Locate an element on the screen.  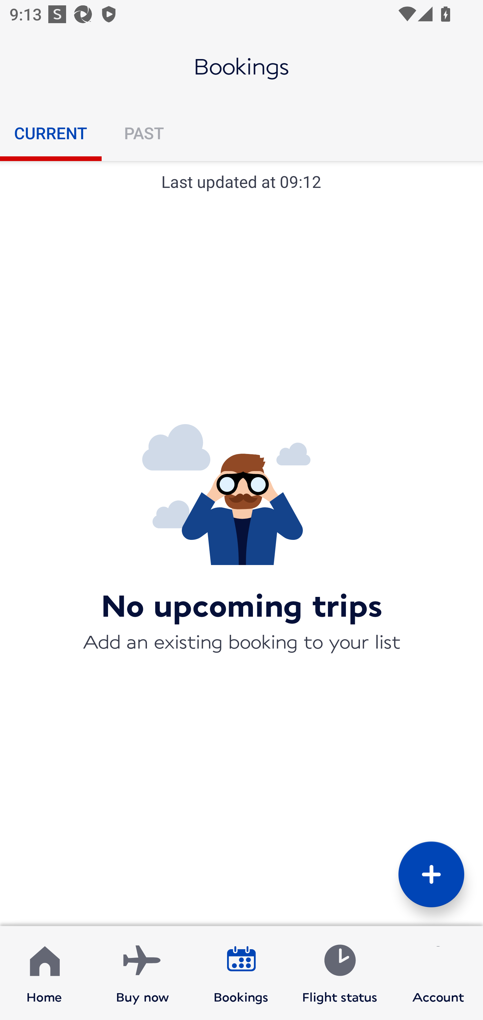
Flight status is located at coordinates (339, 973).